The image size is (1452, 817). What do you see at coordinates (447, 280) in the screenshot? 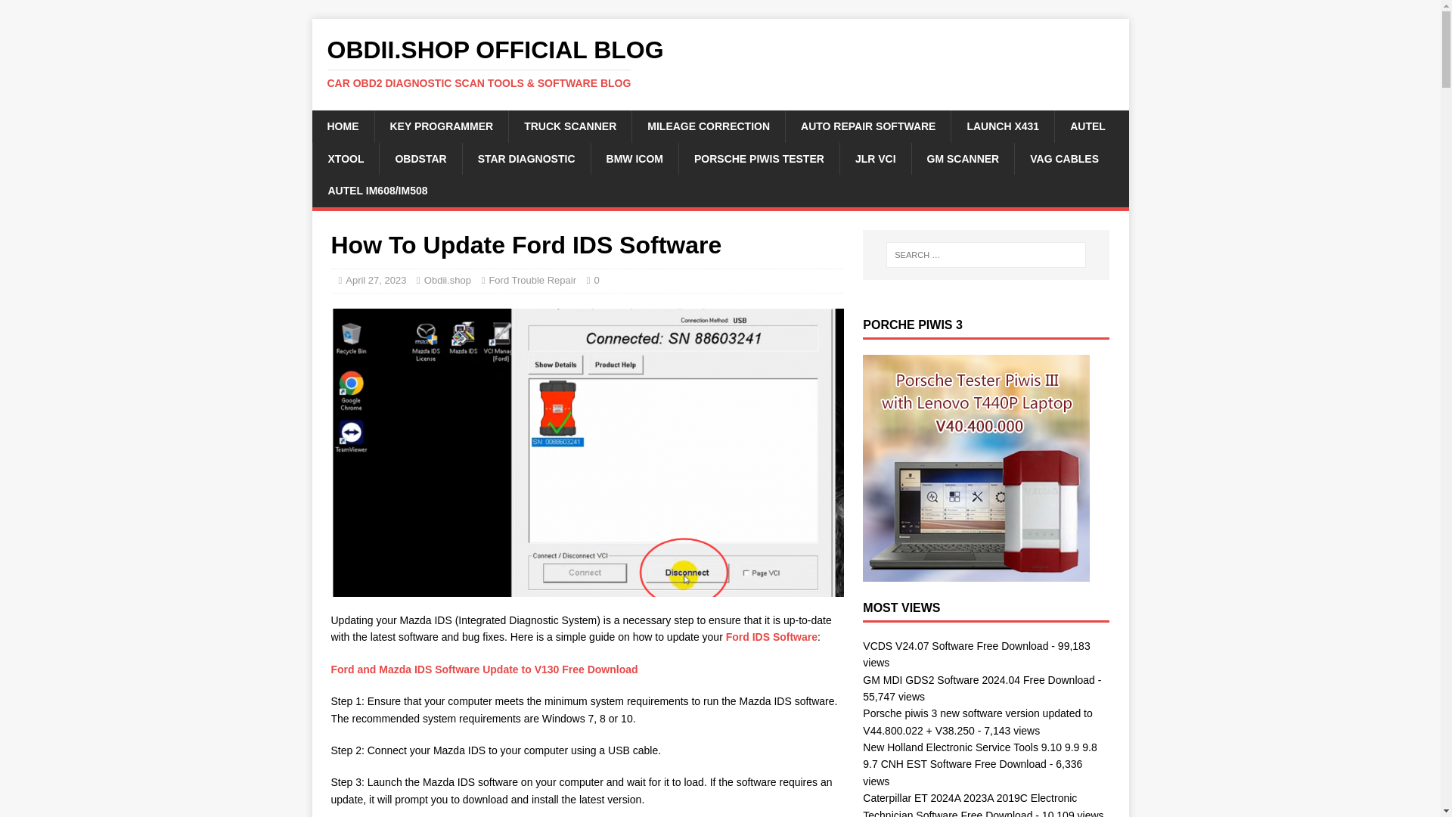
I see `Obdii.shop` at bounding box center [447, 280].